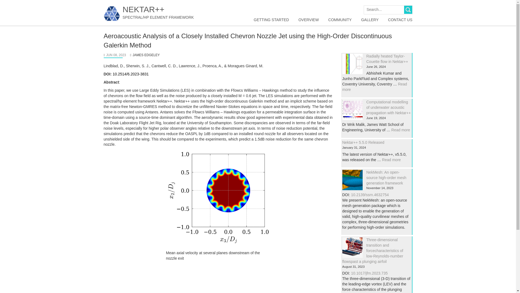  I want to click on Read more, so click(401, 130).